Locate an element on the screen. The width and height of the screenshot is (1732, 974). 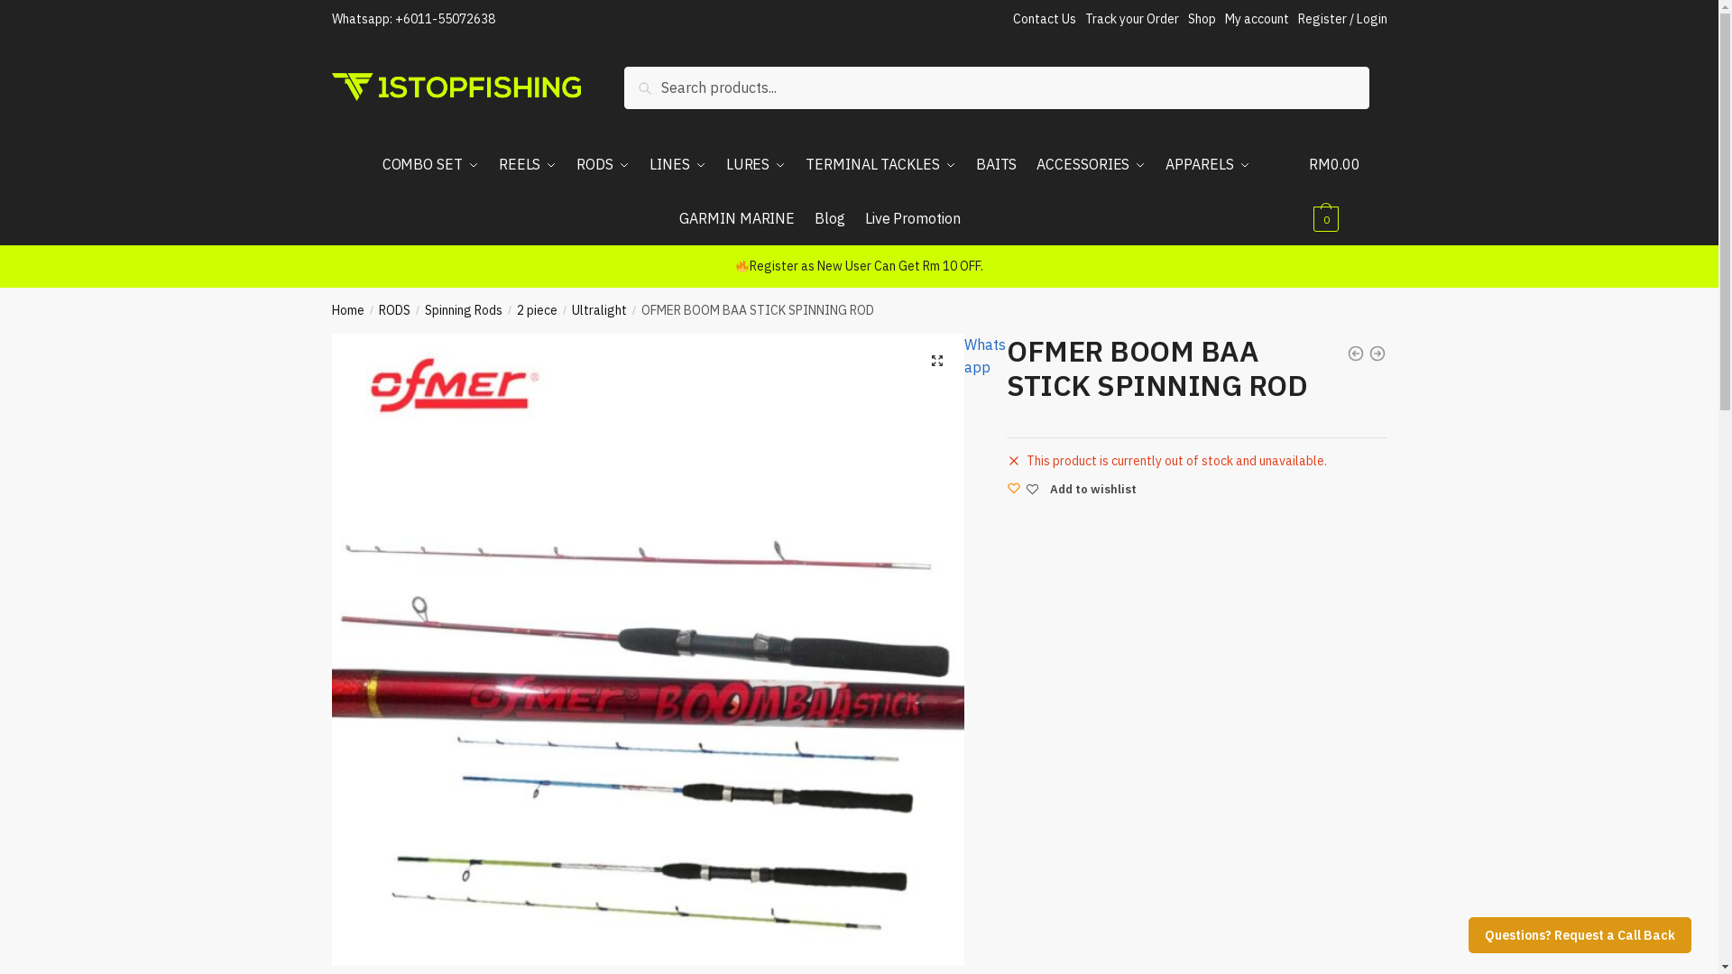
GARMIN MARINE is located at coordinates (738, 218).